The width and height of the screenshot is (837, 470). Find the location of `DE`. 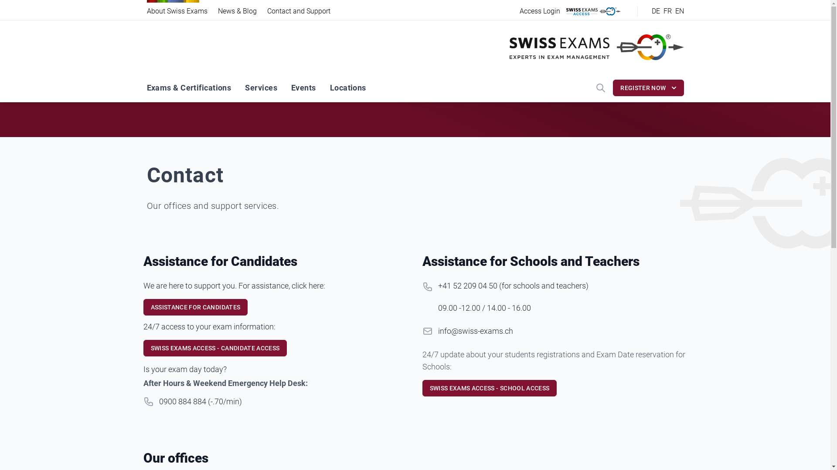

DE is located at coordinates (656, 11).